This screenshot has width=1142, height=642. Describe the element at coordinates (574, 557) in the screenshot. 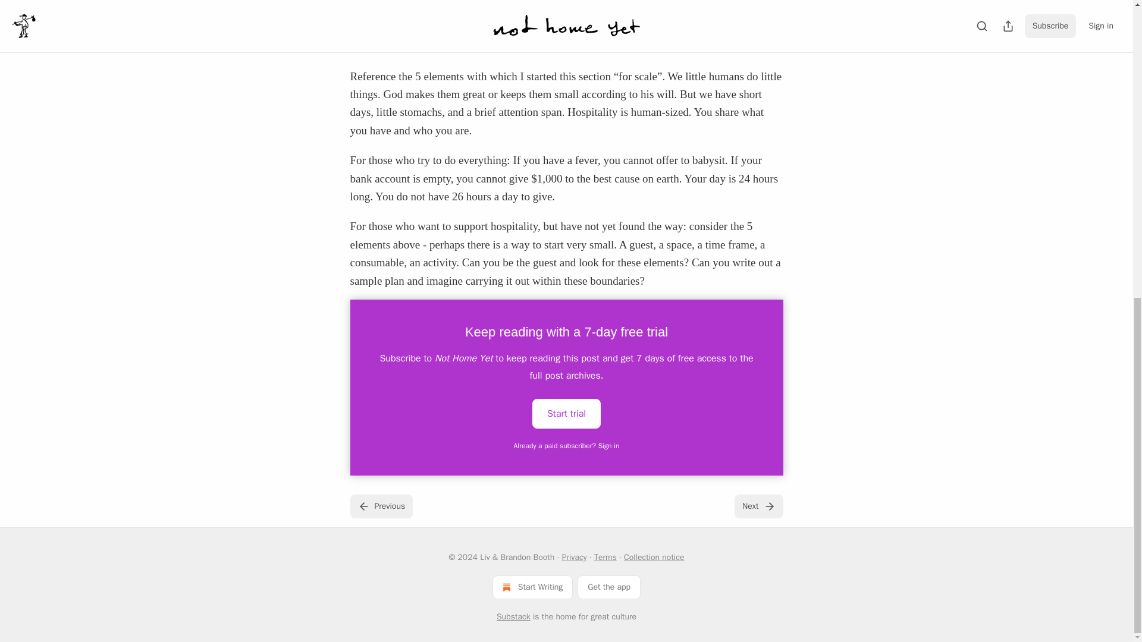

I see `Privacy` at that location.